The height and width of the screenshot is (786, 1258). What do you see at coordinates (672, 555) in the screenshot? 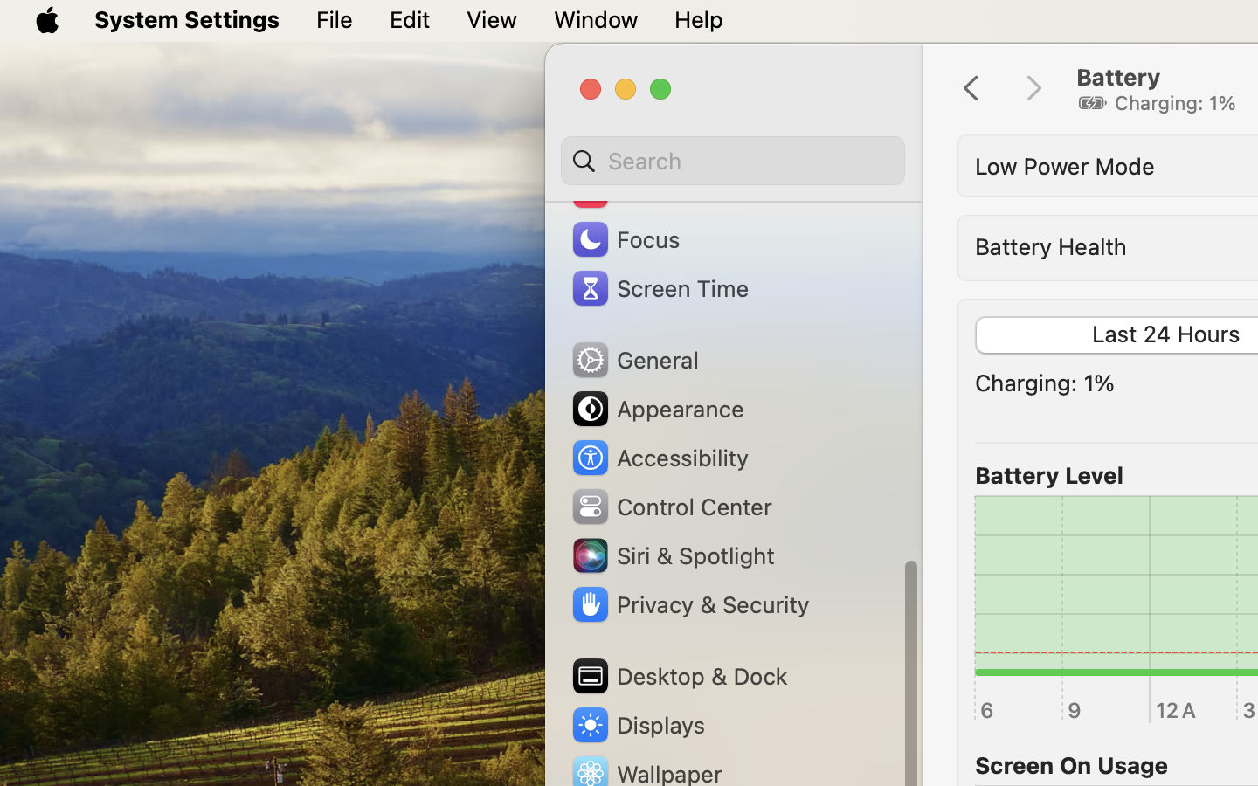
I see `Siri & Spotlight` at bounding box center [672, 555].